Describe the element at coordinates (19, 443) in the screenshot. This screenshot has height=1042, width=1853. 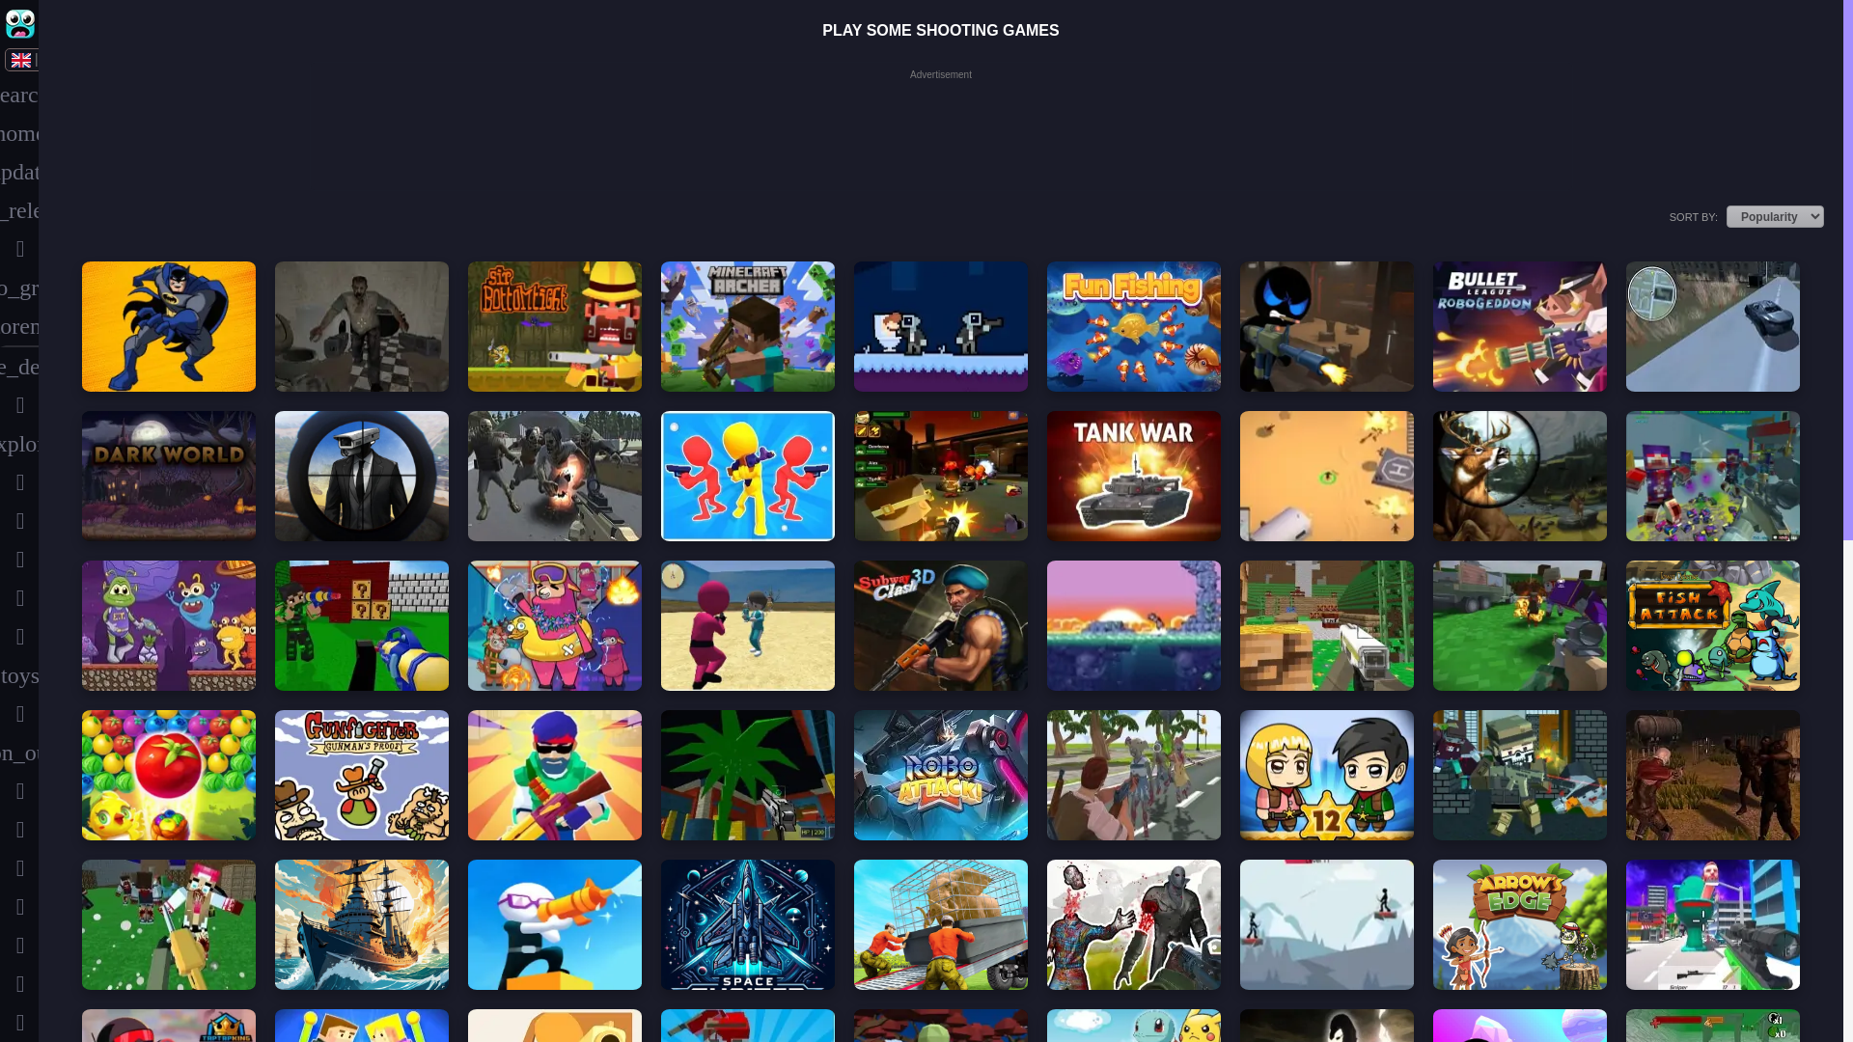
I see `explore` at that location.